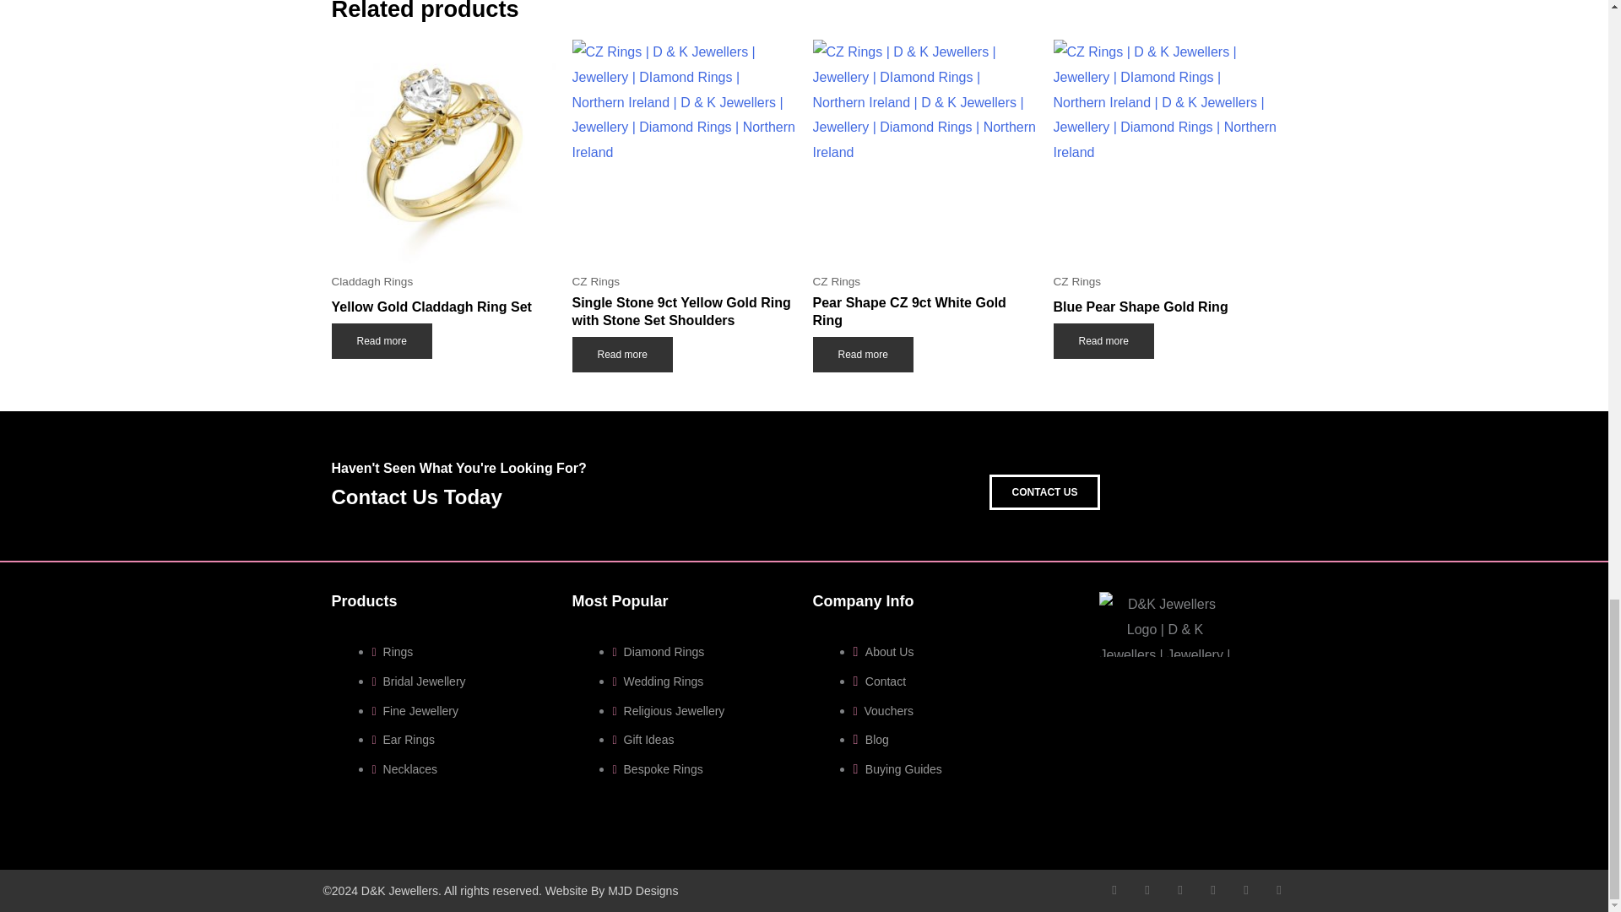 The width and height of the screenshot is (1621, 912). What do you see at coordinates (621, 354) in the screenshot?
I see `Read more` at bounding box center [621, 354].